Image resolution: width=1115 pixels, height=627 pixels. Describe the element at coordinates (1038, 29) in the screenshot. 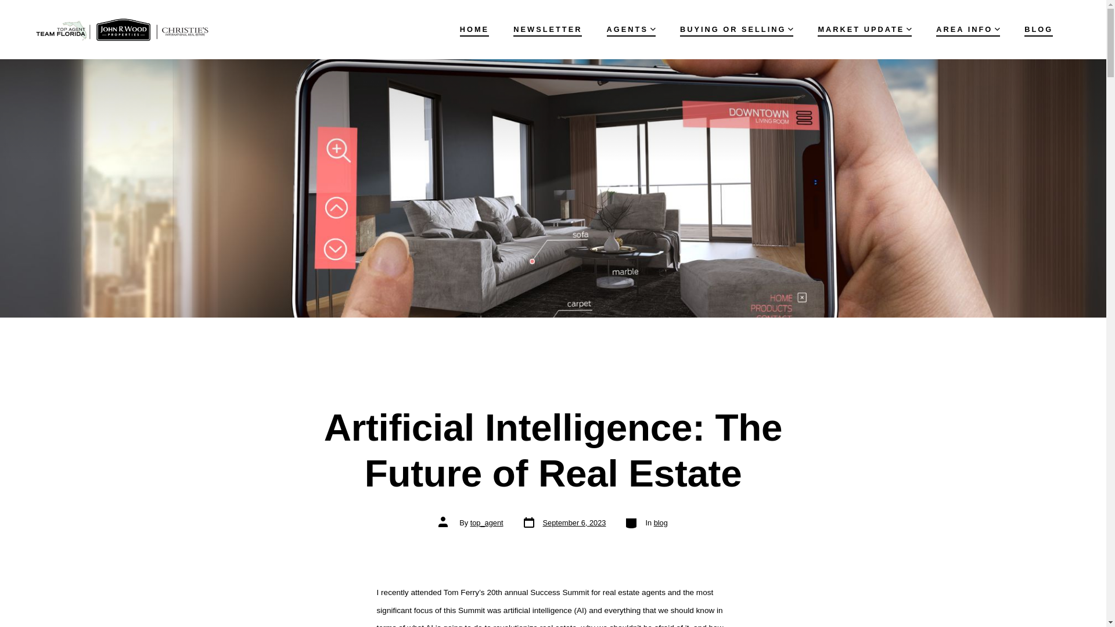

I see `NEWSLETTER` at that location.